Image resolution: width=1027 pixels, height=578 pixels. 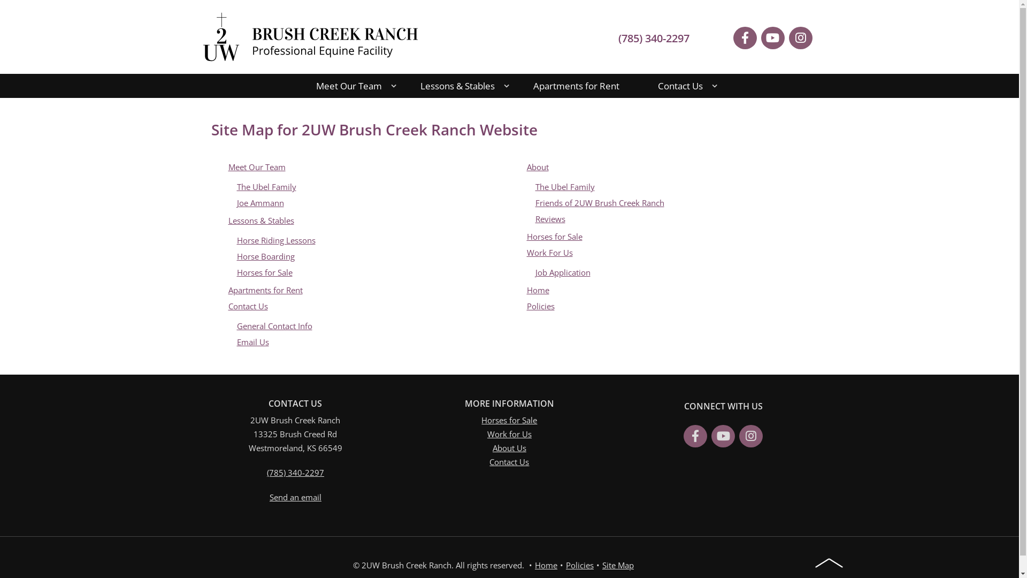 What do you see at coordinates (257, 167) in the screenshot?
I see `Meet Our Team` at bounding box center [257, 167].